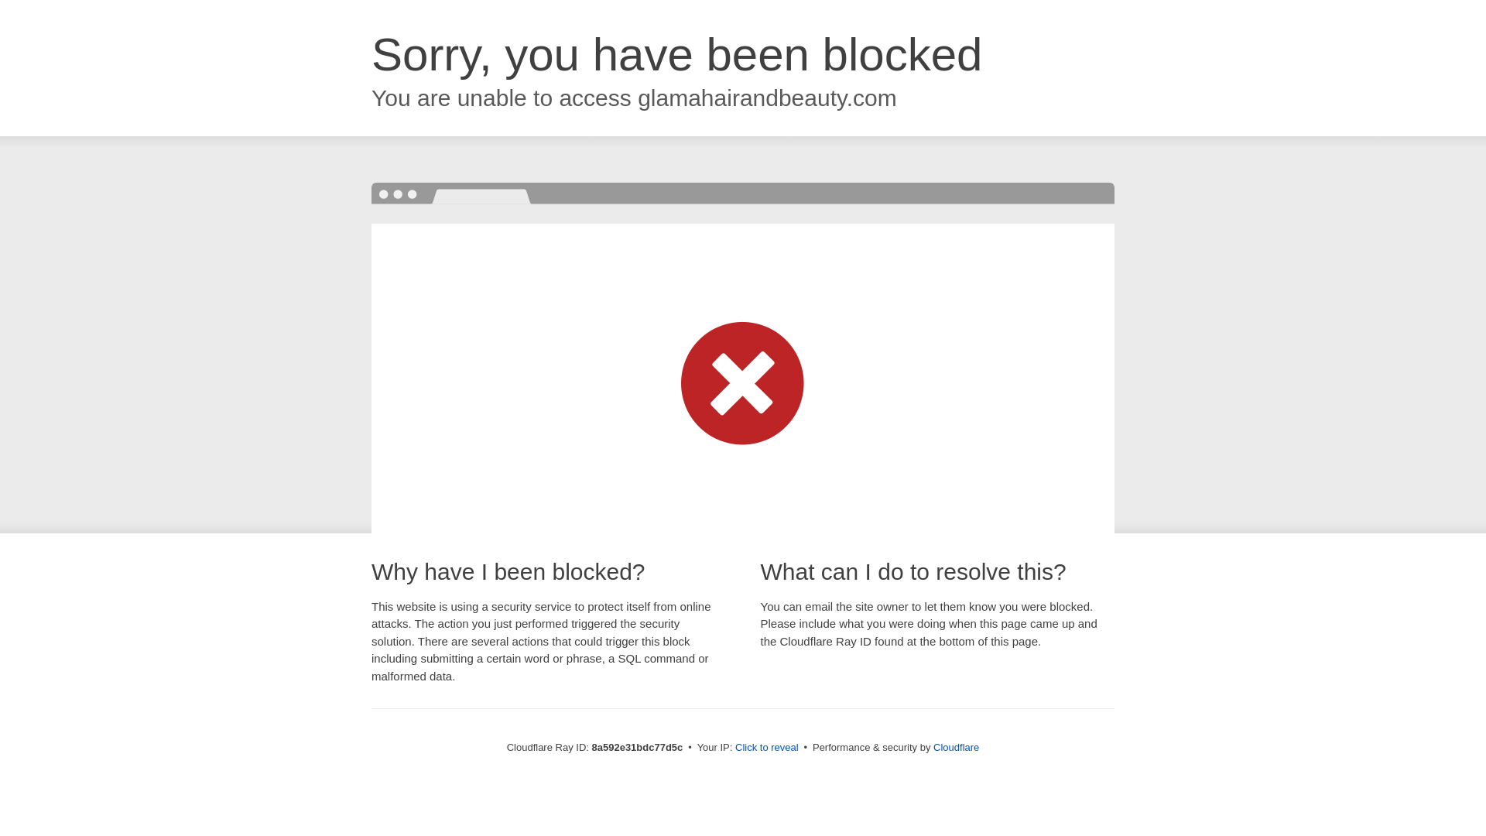 The image size is (1486, 836). Describe the element at coordinates (767, 748) in the screenshot. I see `Click to reveal` at that location.